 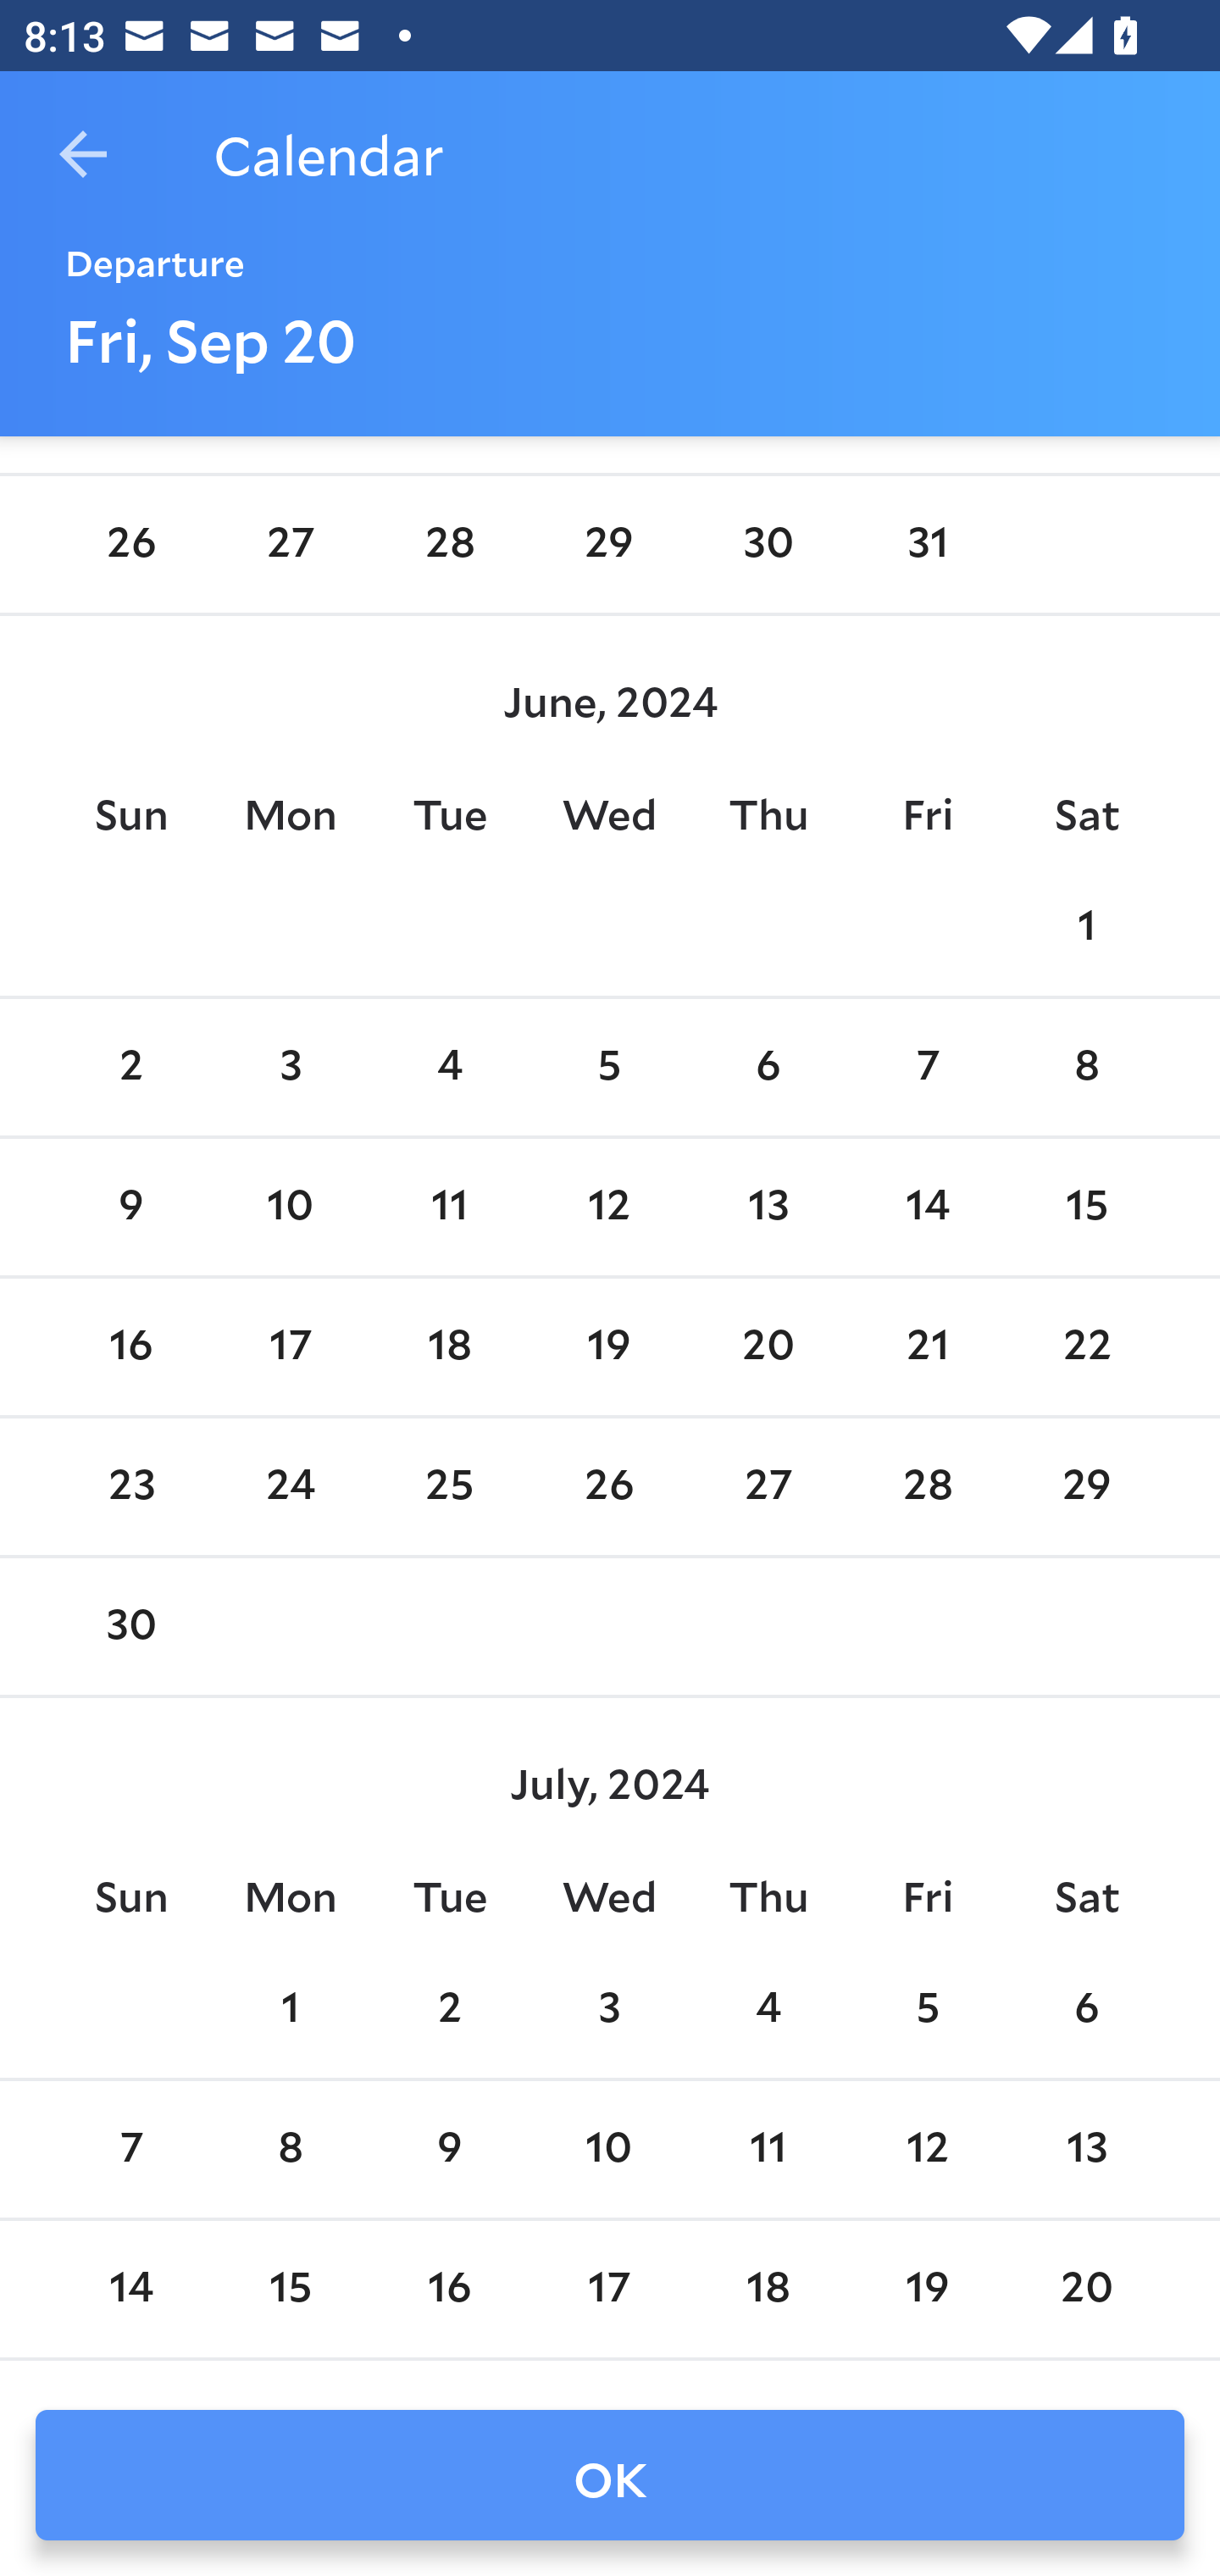 What do you see at coordinates (927, 2009) in the screenshot?
I see `5` at bounding box center [927, 2009].